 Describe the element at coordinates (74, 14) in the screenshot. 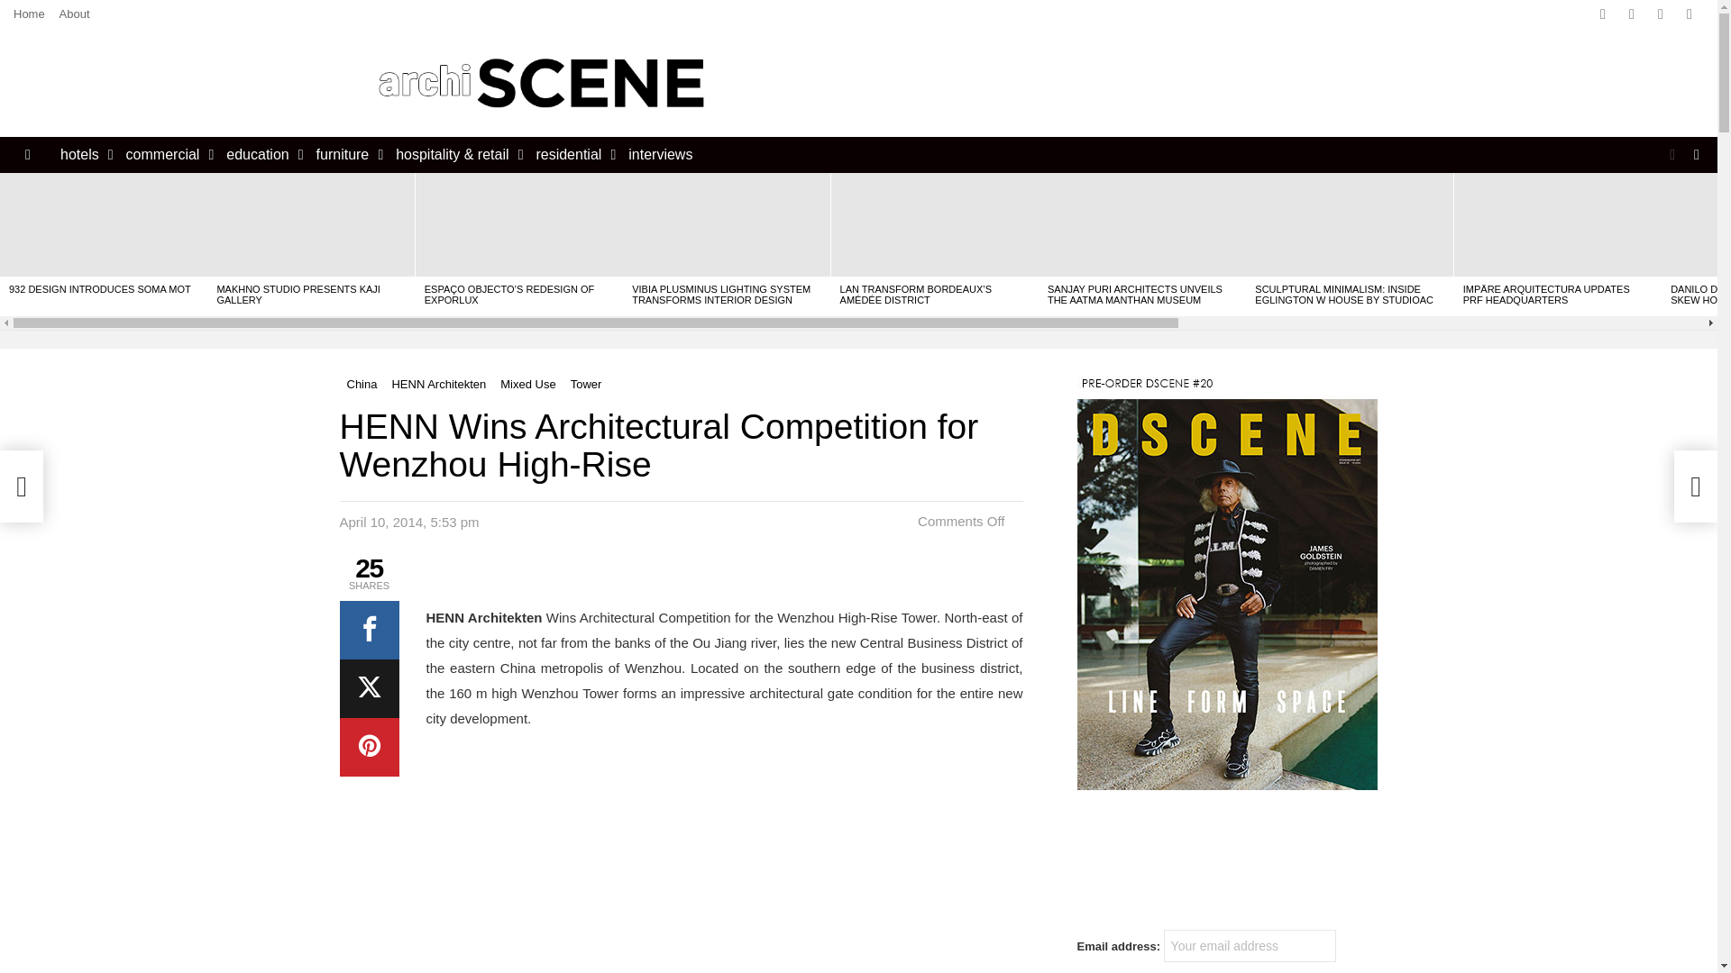

I see `About` at that location.